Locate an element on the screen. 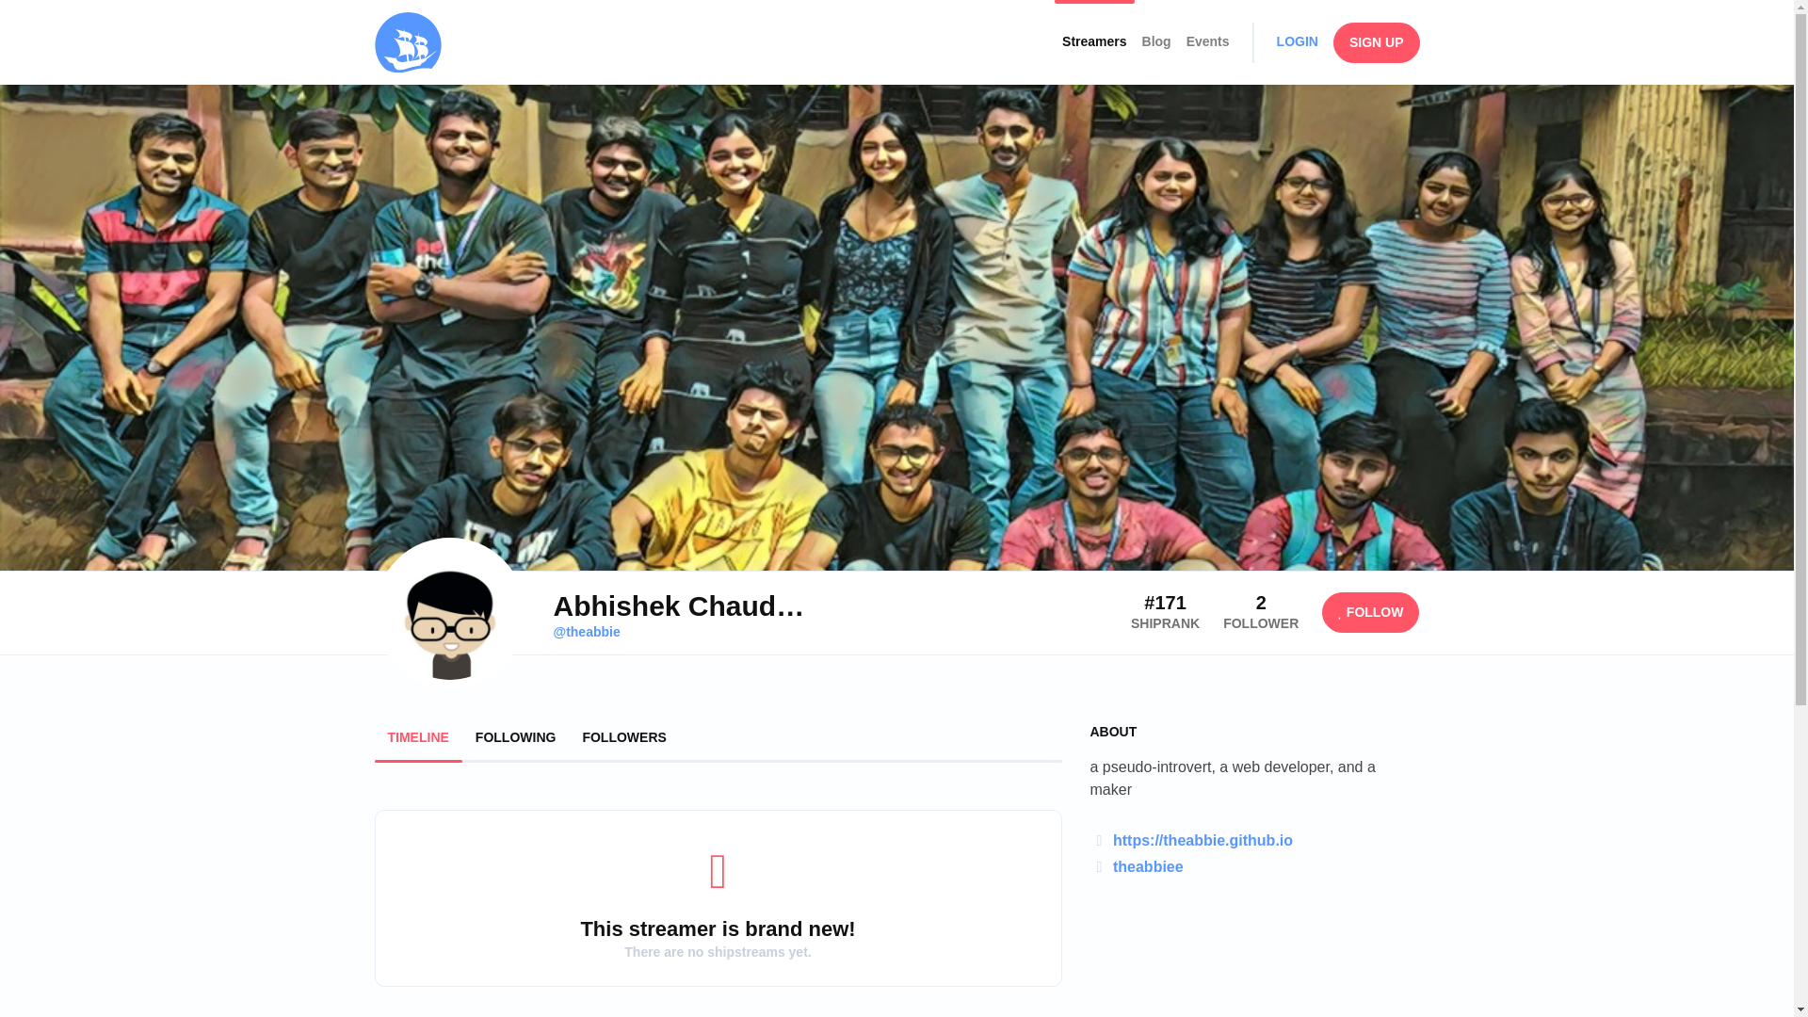 The width and height of the screenshot is (1808, 1017). FOLLOWERS is located at coordinates (623, 736).